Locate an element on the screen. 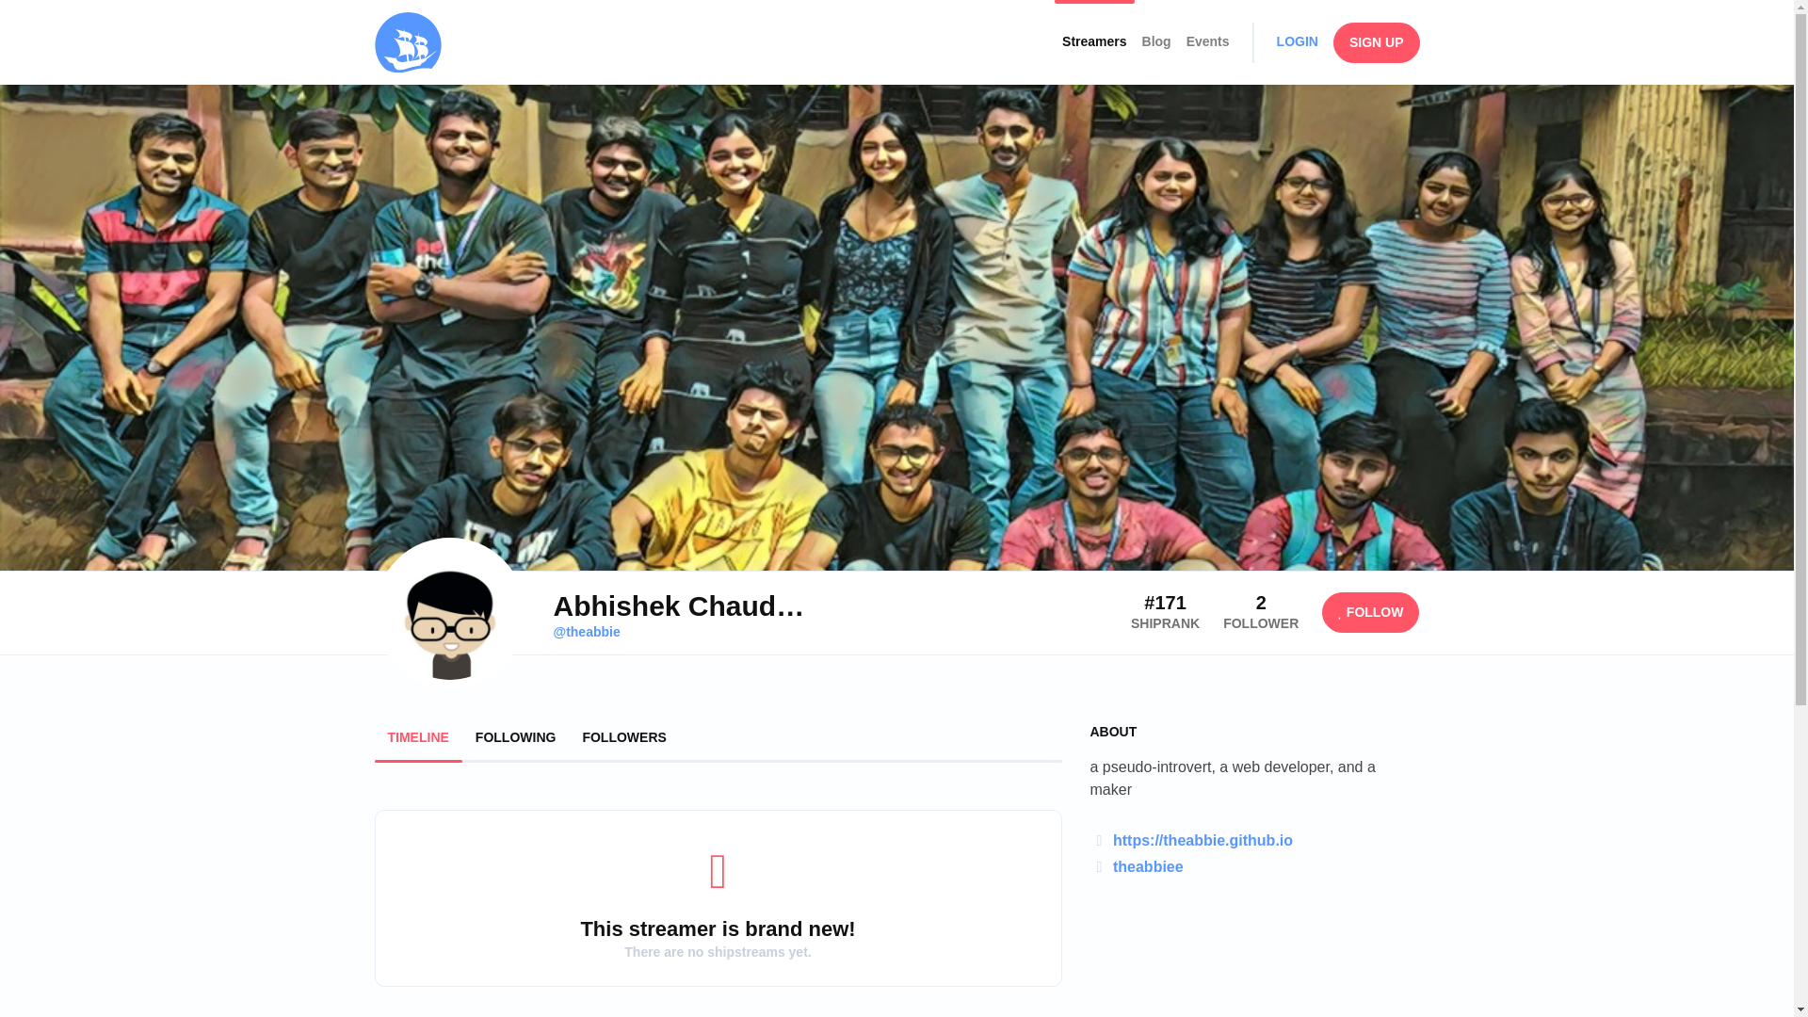 The width and height of the screenshot is (1808, 1017). FOLLOWERS is located at coordinates (623, 736).